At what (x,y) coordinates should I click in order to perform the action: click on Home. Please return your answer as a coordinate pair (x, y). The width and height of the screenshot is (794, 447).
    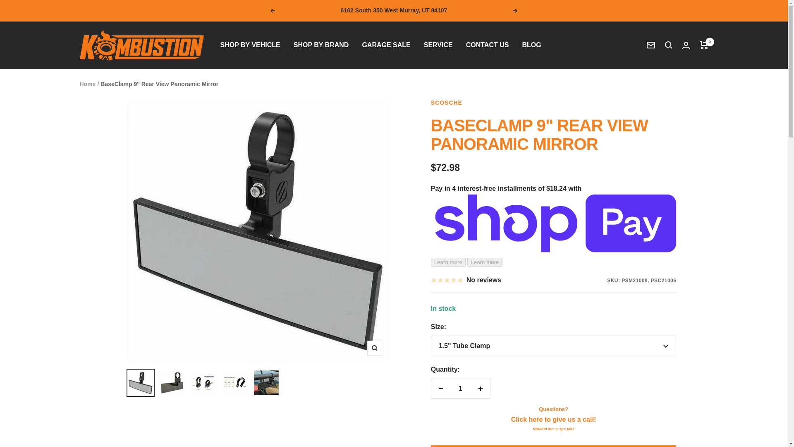
    Looking at the image, I should click on (87, 84).